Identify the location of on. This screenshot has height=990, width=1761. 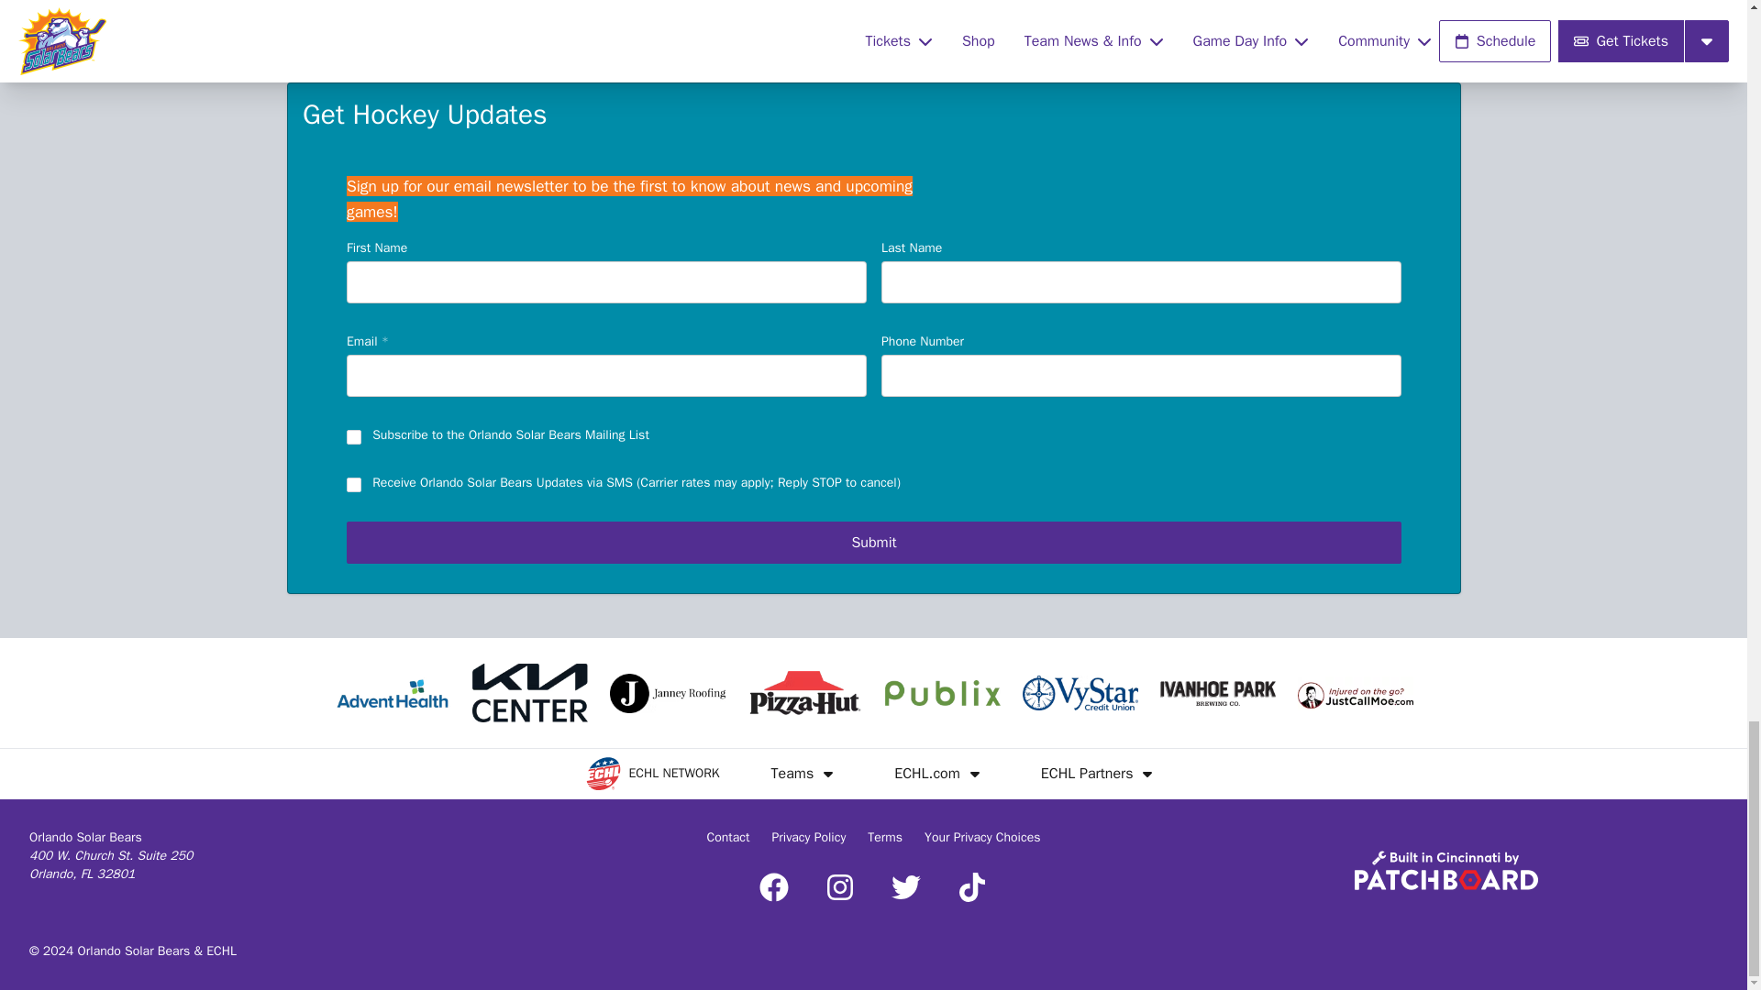
(354, 484).